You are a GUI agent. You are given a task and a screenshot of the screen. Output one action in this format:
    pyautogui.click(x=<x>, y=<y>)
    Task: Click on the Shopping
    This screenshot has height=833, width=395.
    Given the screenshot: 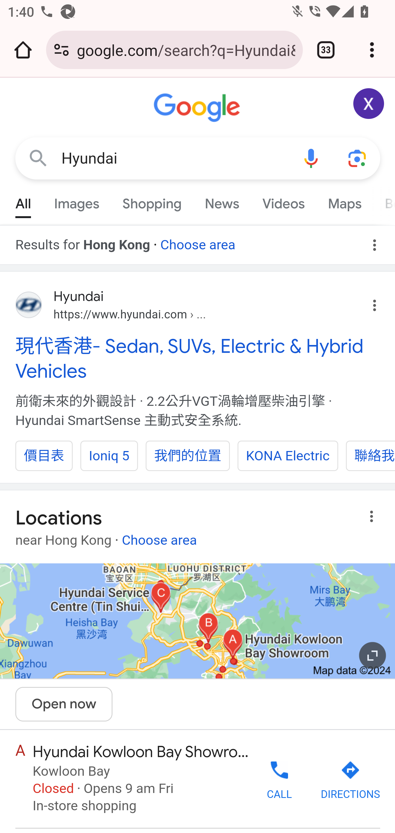 What is the action you would take?
    pyautogui.click(x=152, y=201)
    